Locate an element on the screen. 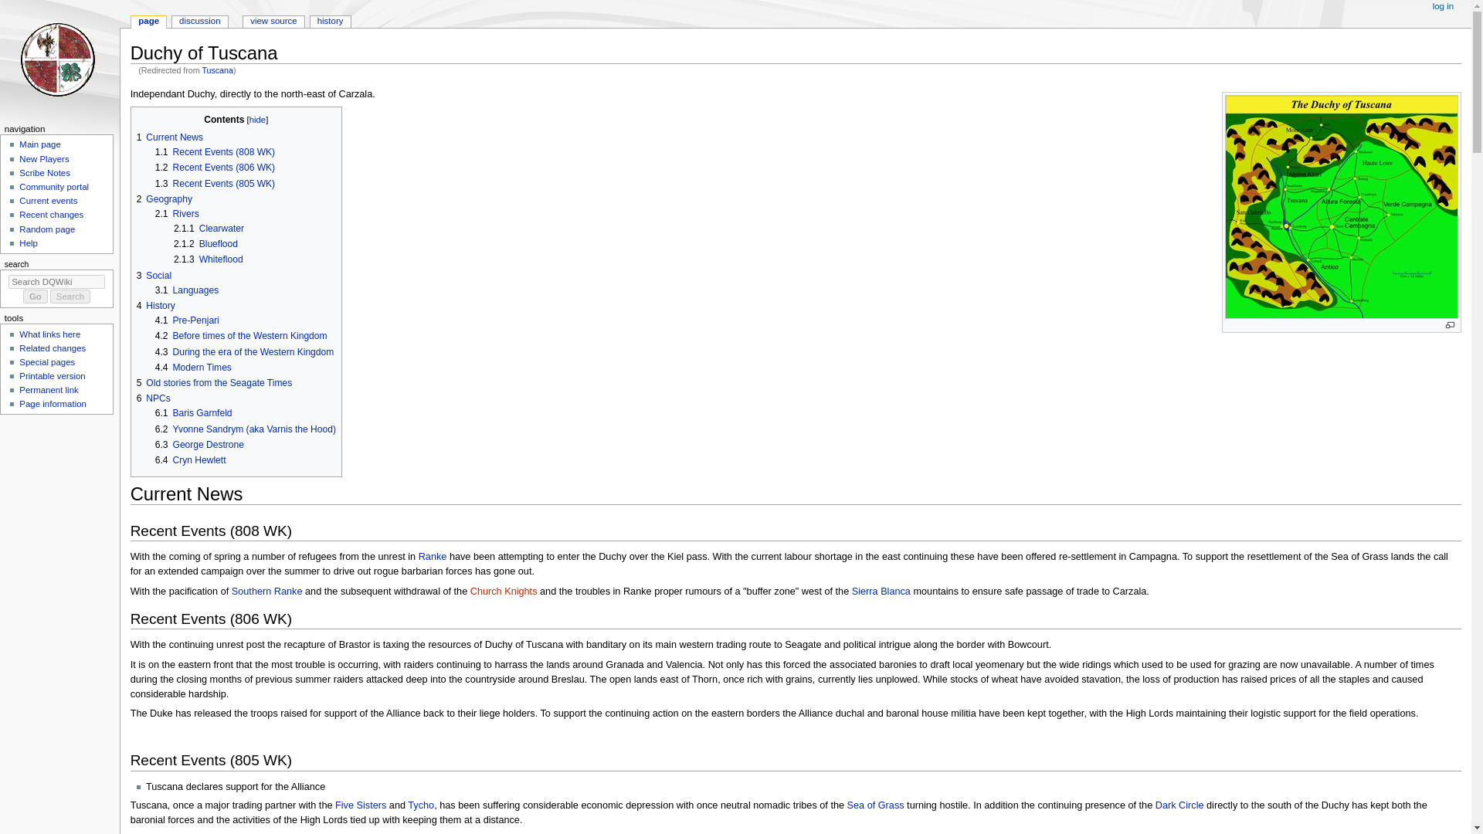 The image size is (1483, 834). Ranke is located at coordinates (433, 556).